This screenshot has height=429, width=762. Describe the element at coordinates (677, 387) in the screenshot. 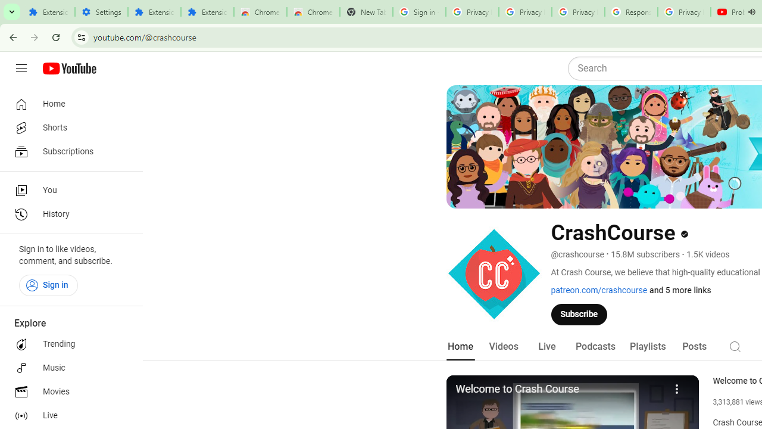

I see `More` at that location.